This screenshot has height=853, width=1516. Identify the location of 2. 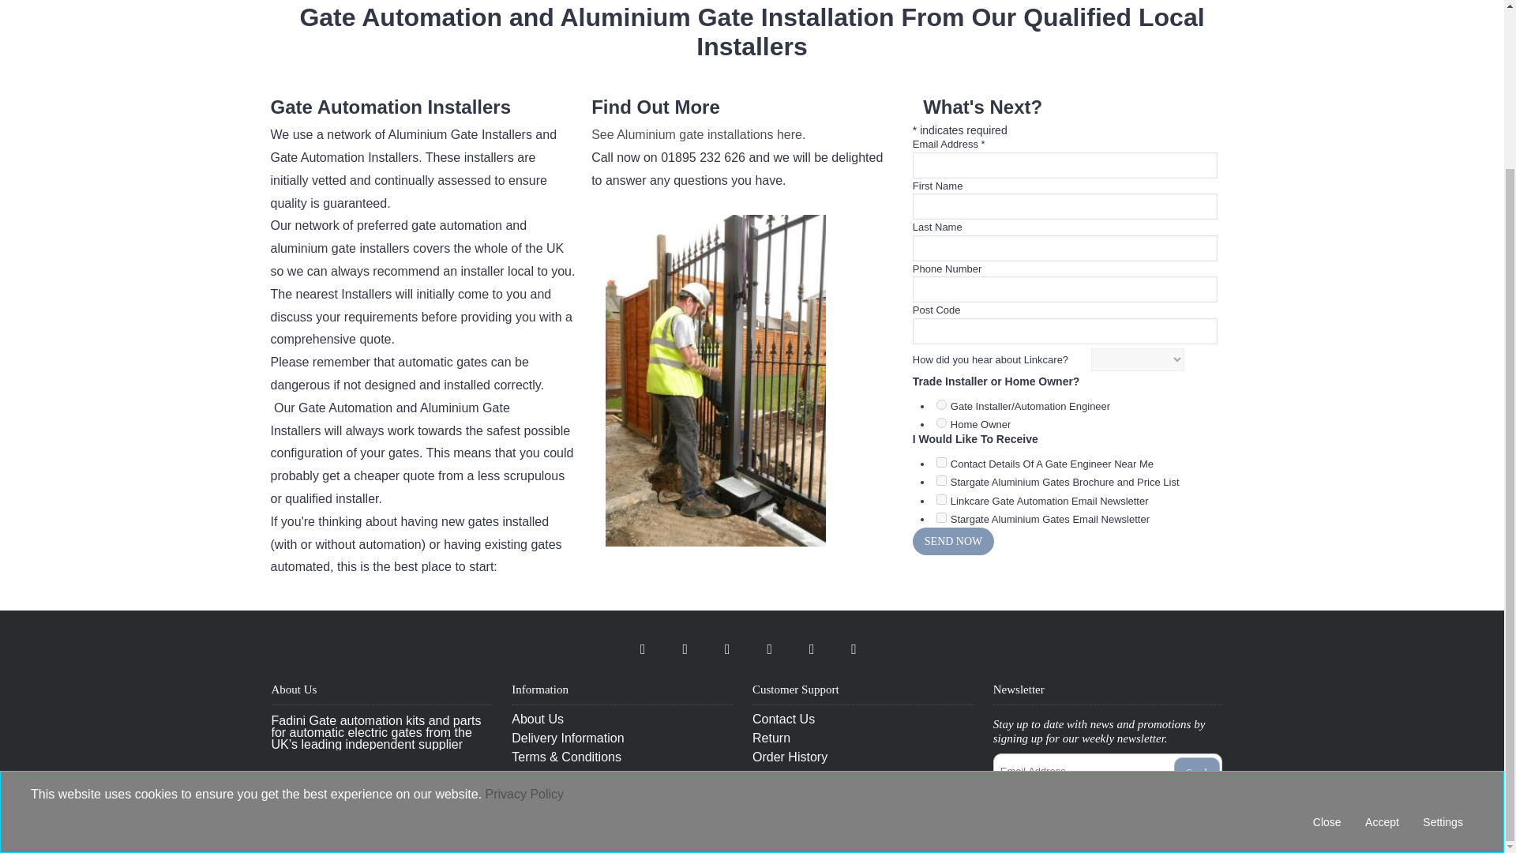
(941, 480).